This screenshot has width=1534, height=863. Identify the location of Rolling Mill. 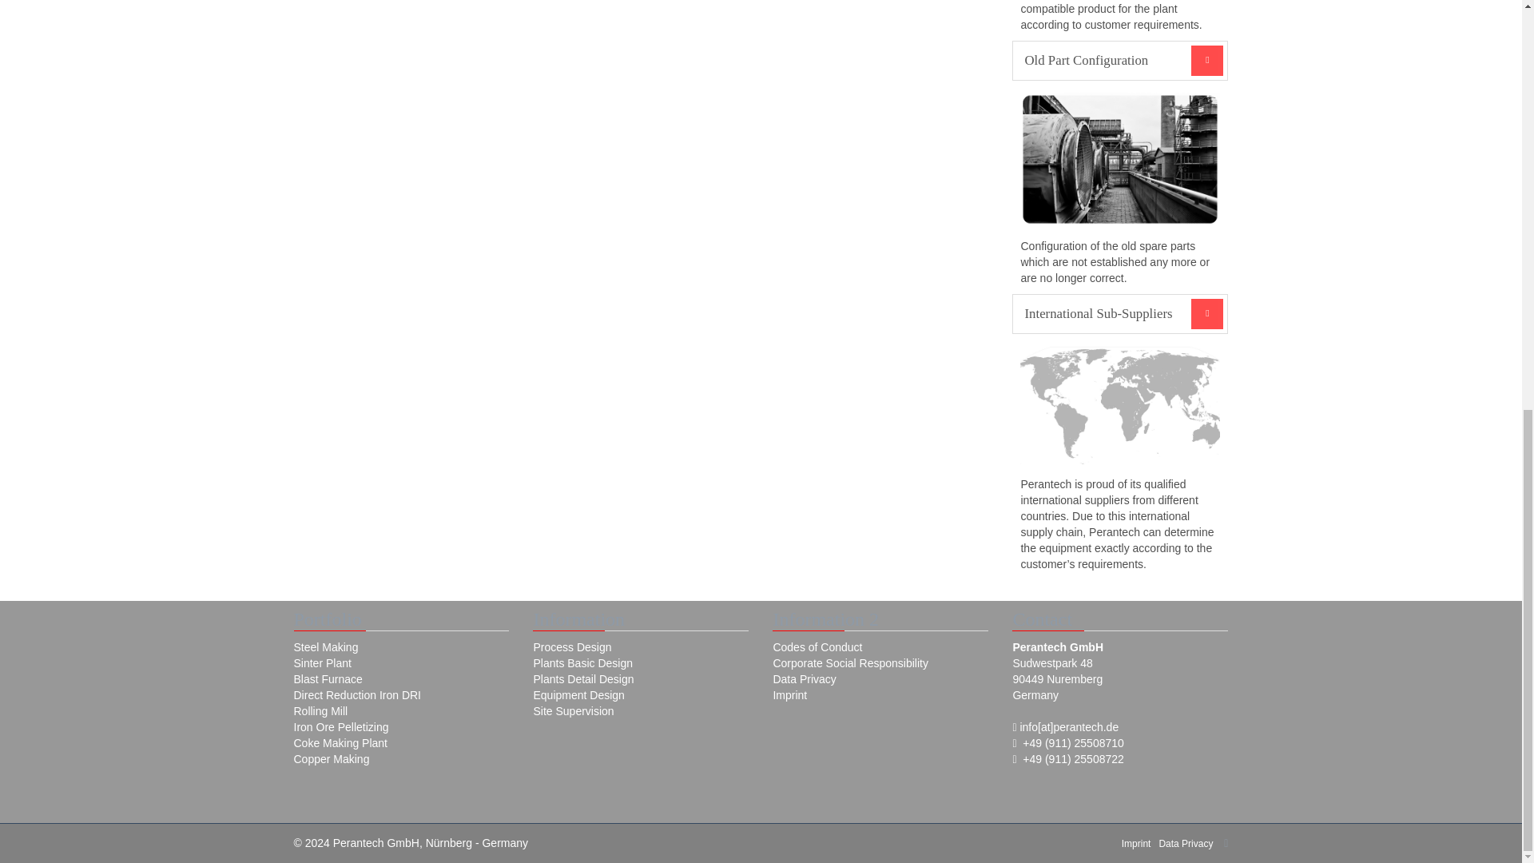
(321, 711).